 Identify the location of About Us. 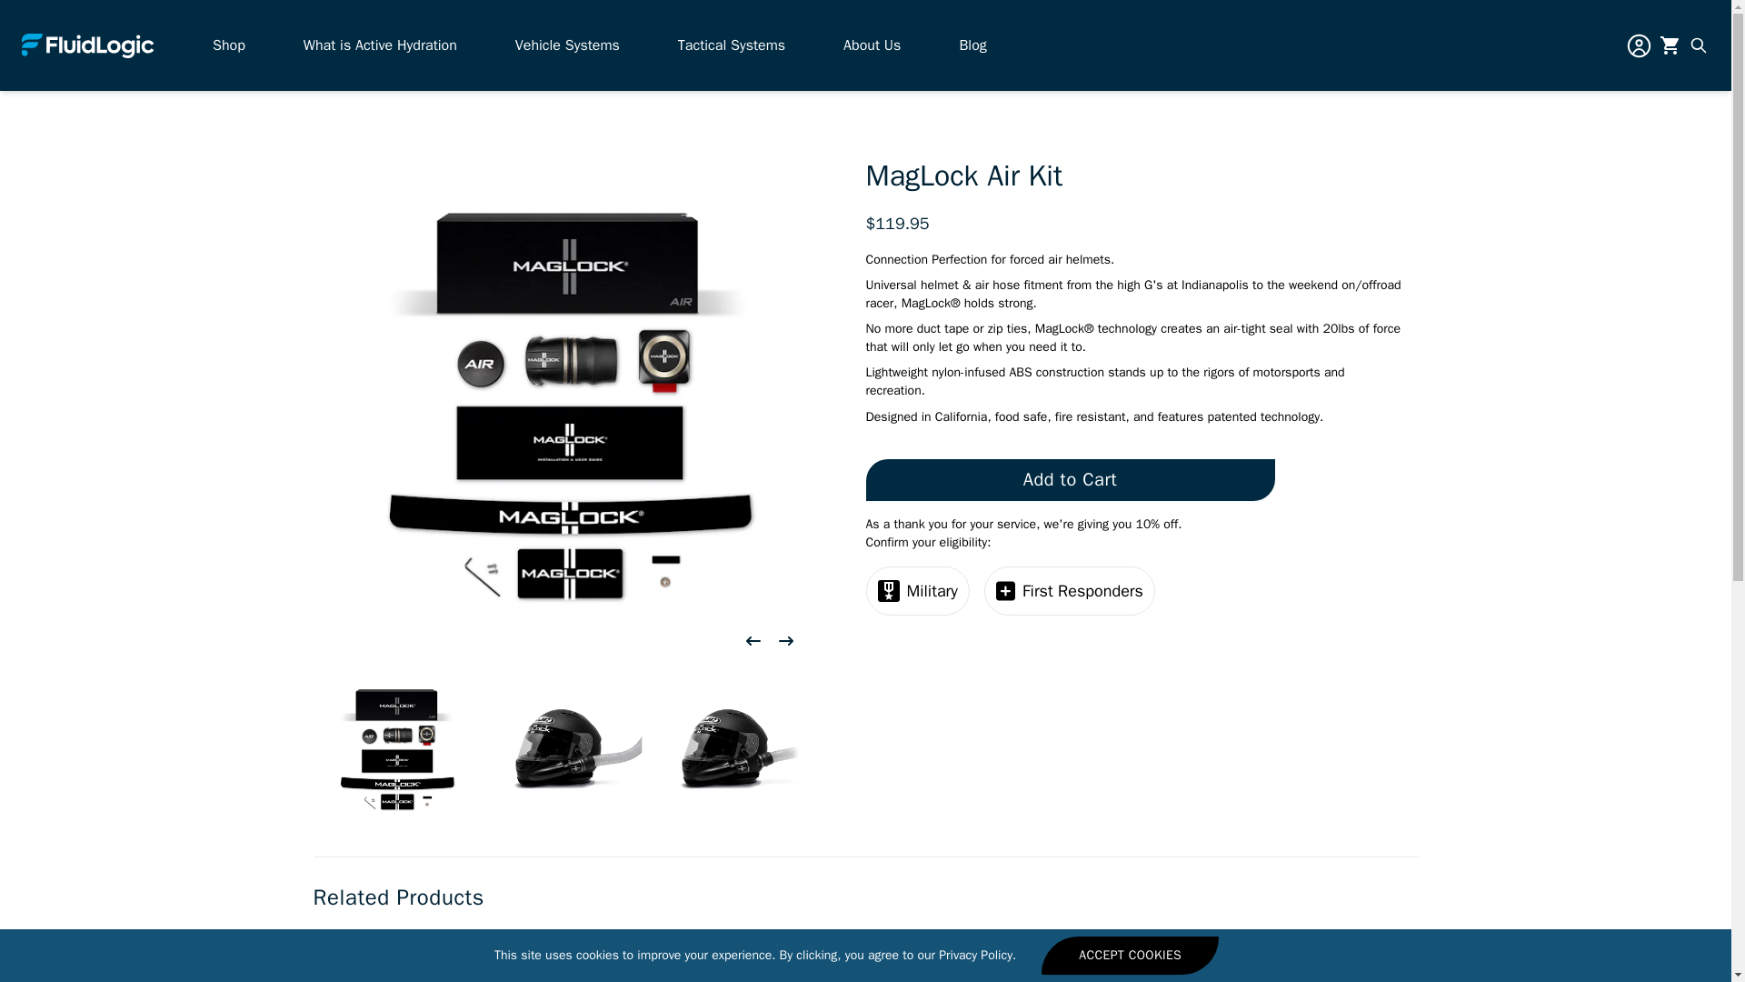
(871, 45).